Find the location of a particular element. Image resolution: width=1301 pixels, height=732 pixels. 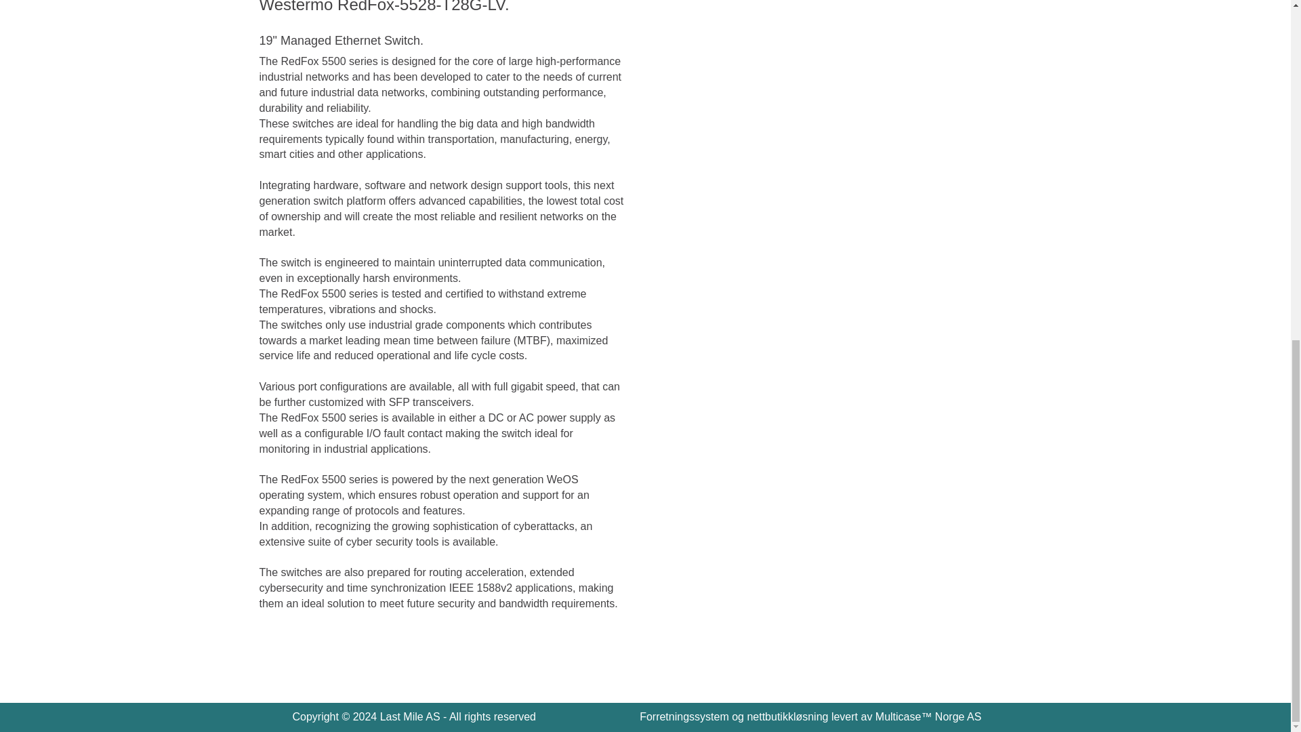

Forretningssystem is located at coordinates (684, 716).